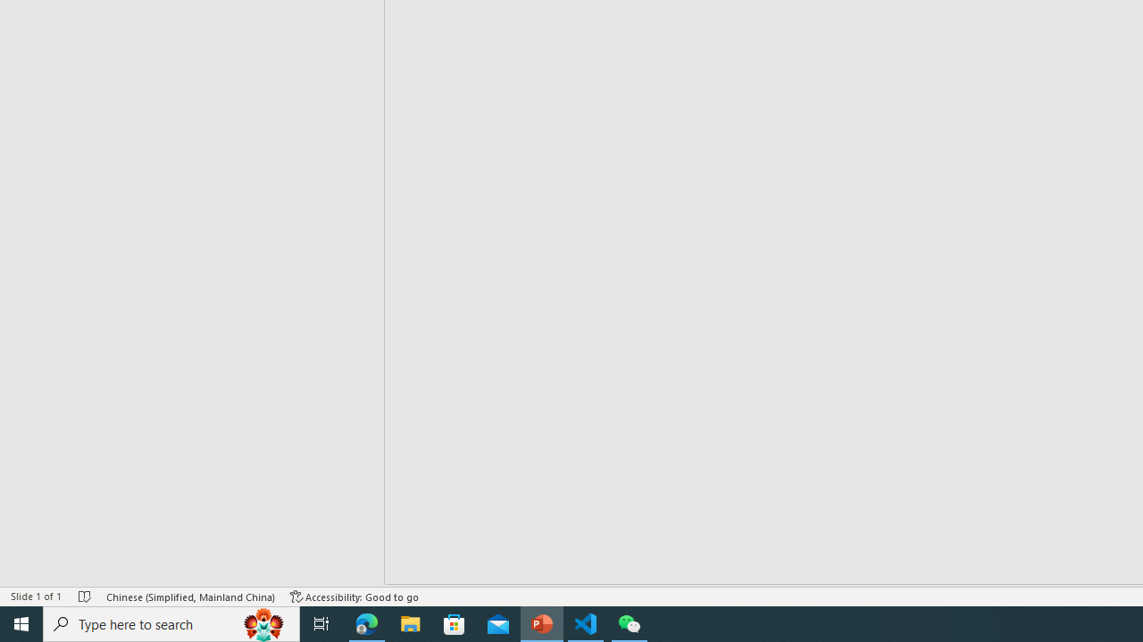 The image size is (1143, 642). Describe the element at coordinates (355, 596) in the screenshot. I see `Accessibility Checker Accessibility: Good to go` at that location.